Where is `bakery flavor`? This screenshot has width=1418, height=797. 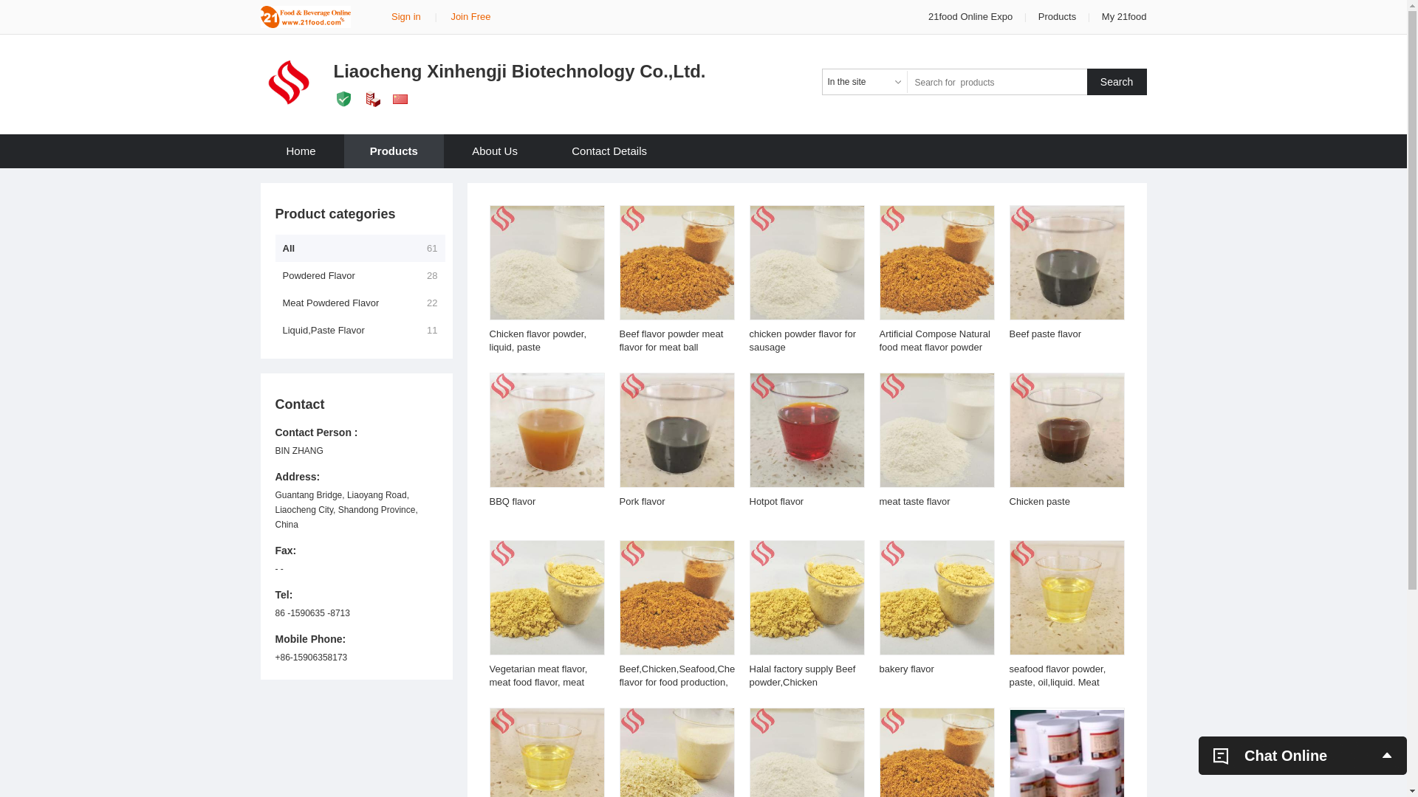 bakery flavor is located at coordinates (906, 669).